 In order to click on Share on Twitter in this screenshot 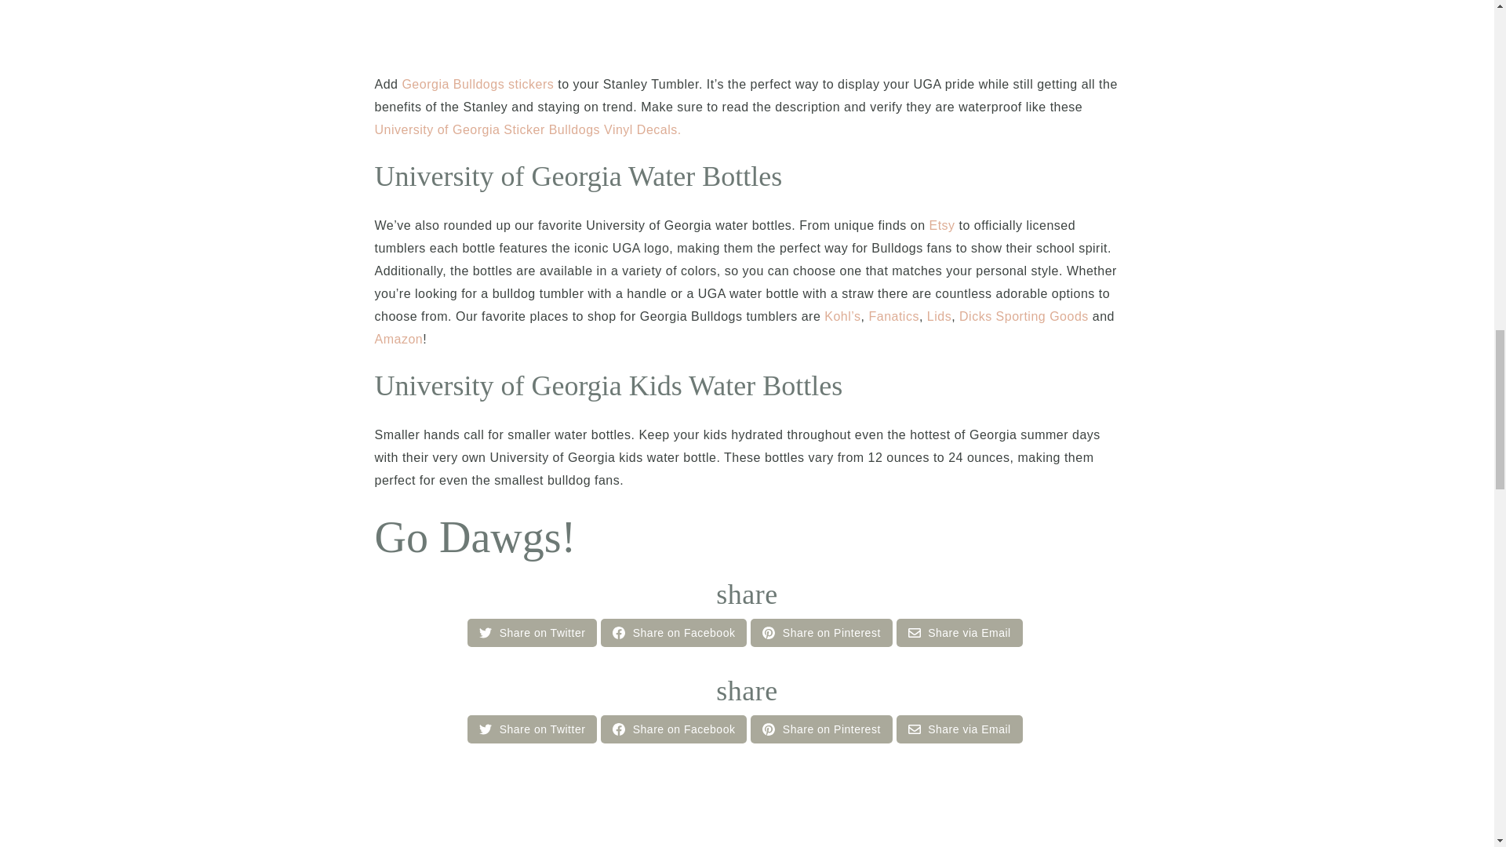, I will do `click(485, 729)`.